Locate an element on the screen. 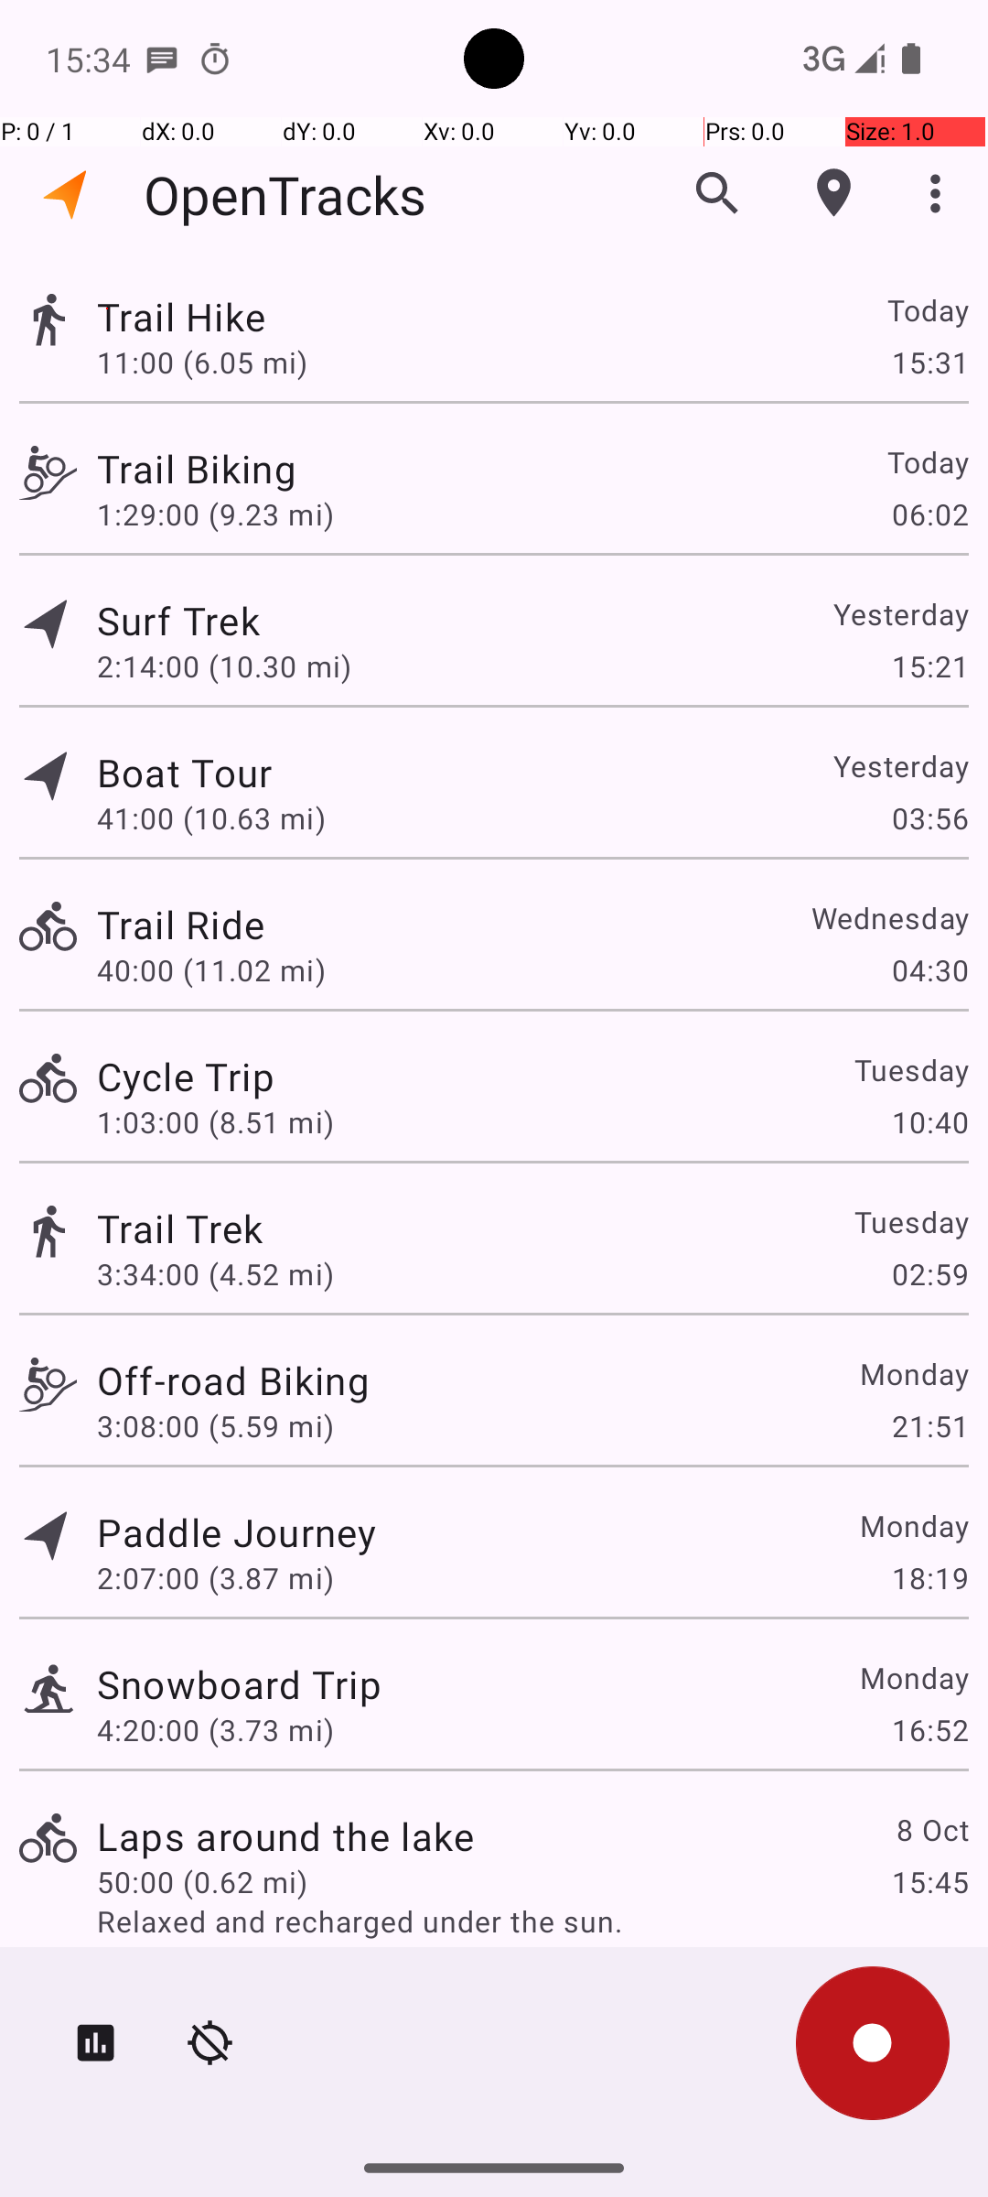  Off-road Biking is located at coordinates (233, 1380).